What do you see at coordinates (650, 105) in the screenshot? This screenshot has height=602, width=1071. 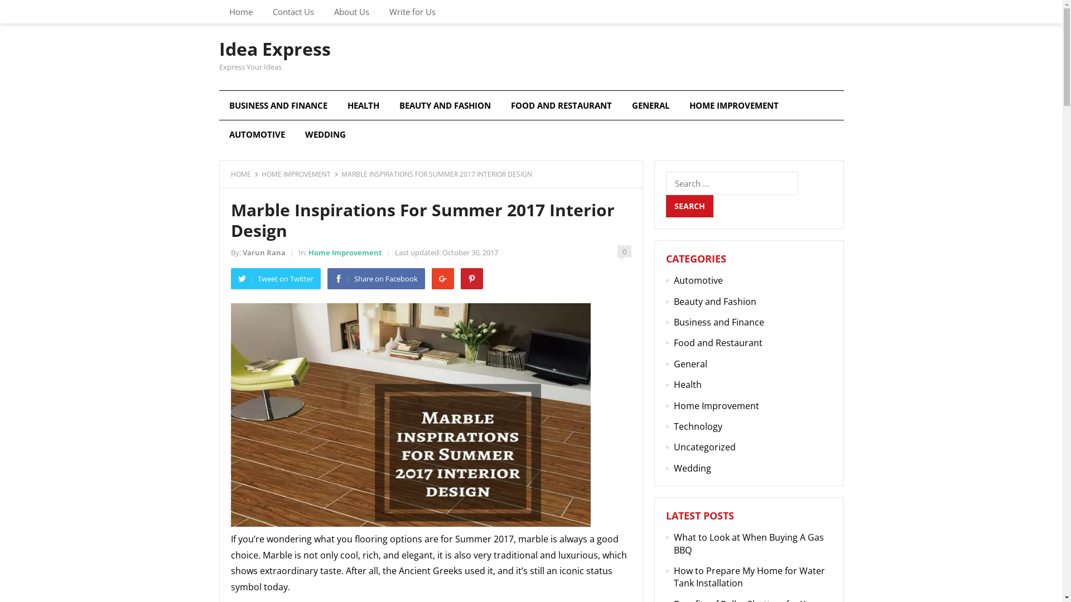 I see `GENERAL` at bounding box center [650, 105].